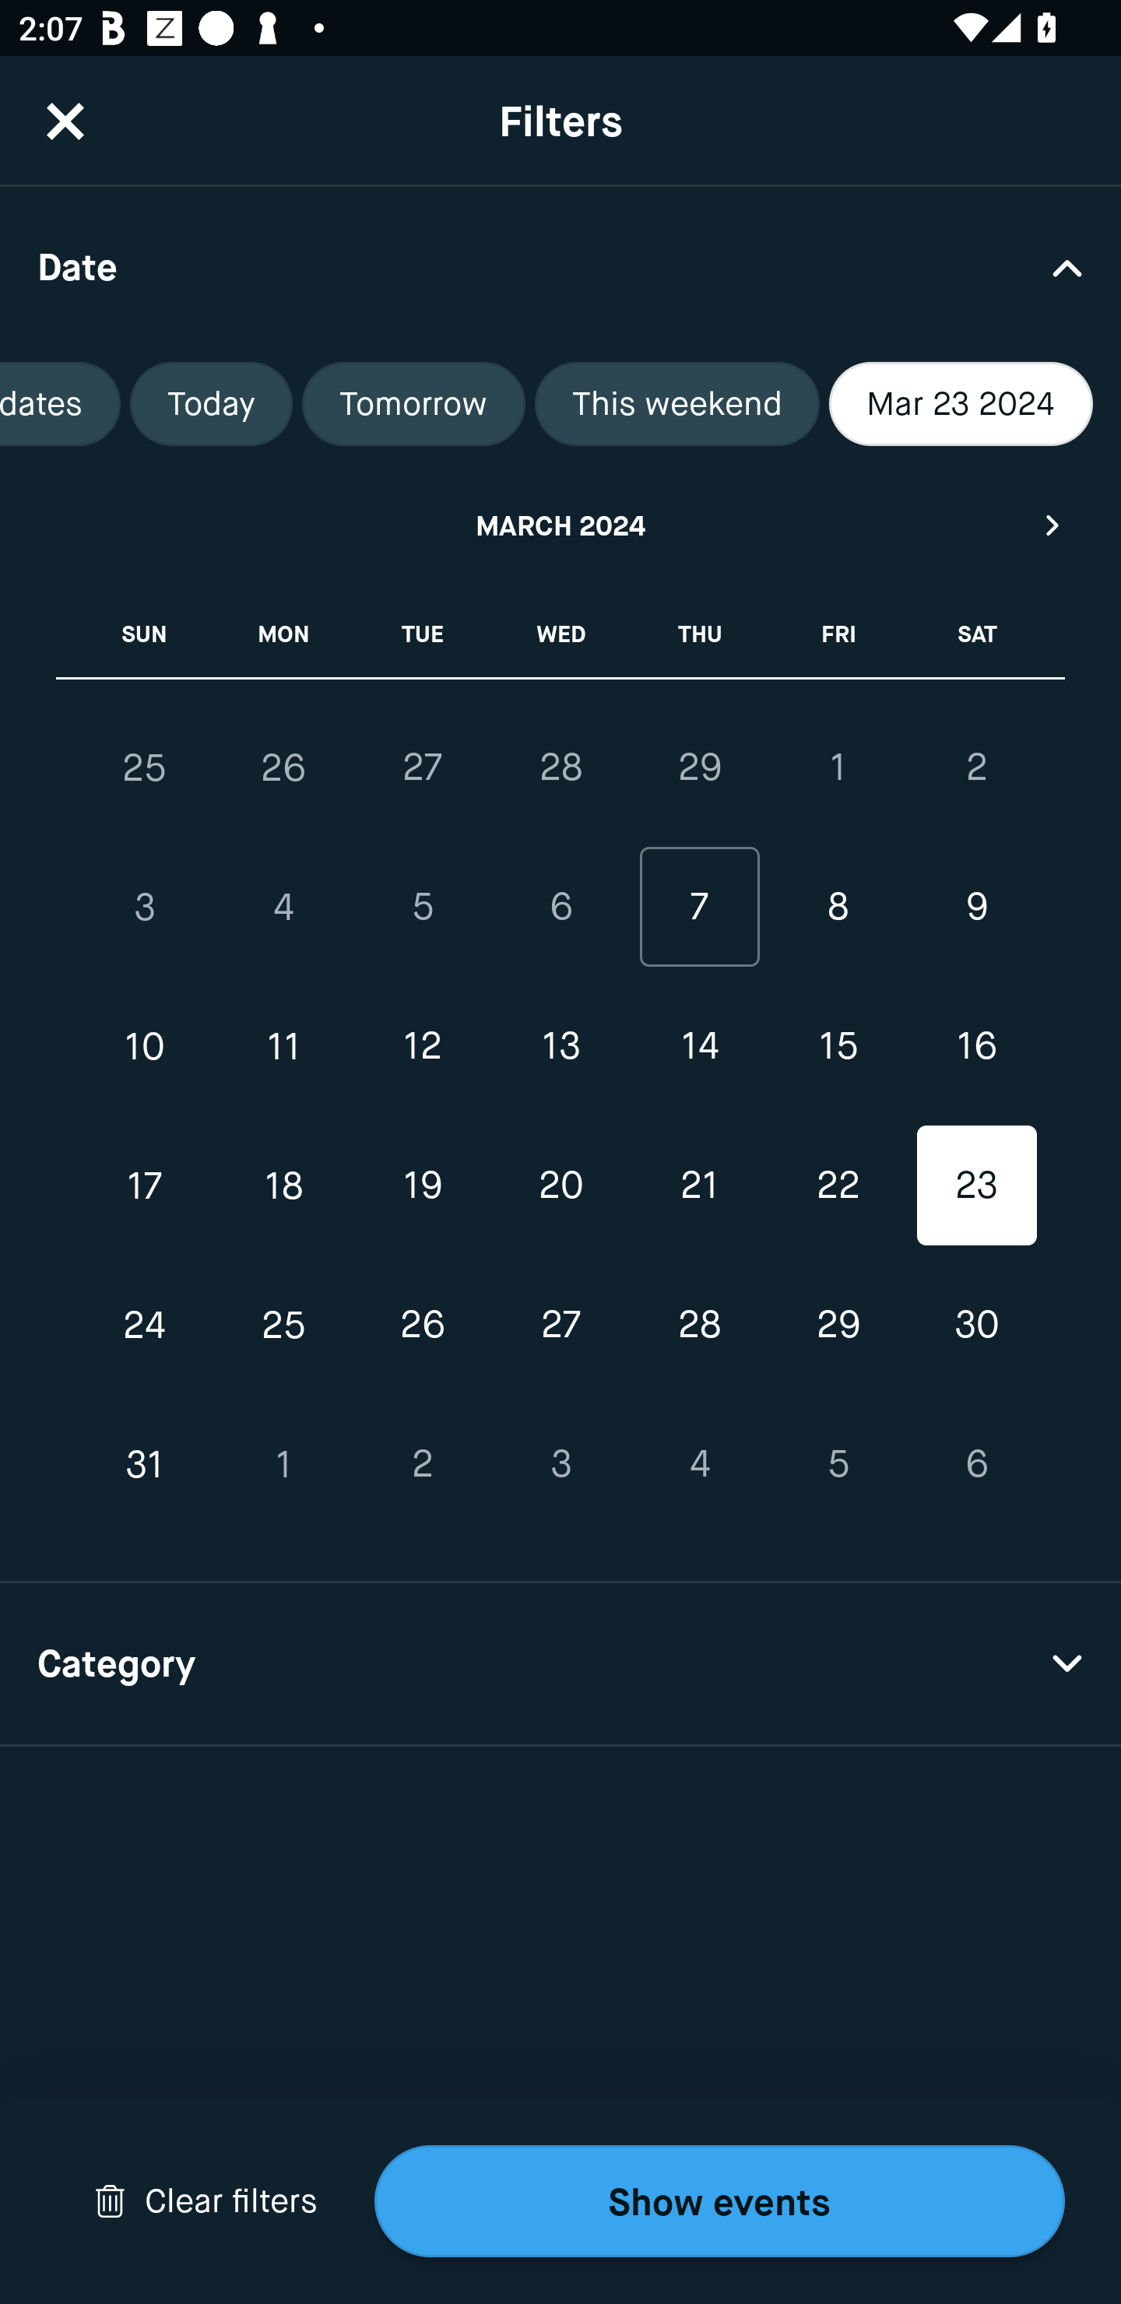  I want to click on 21, so click(699, 1185).